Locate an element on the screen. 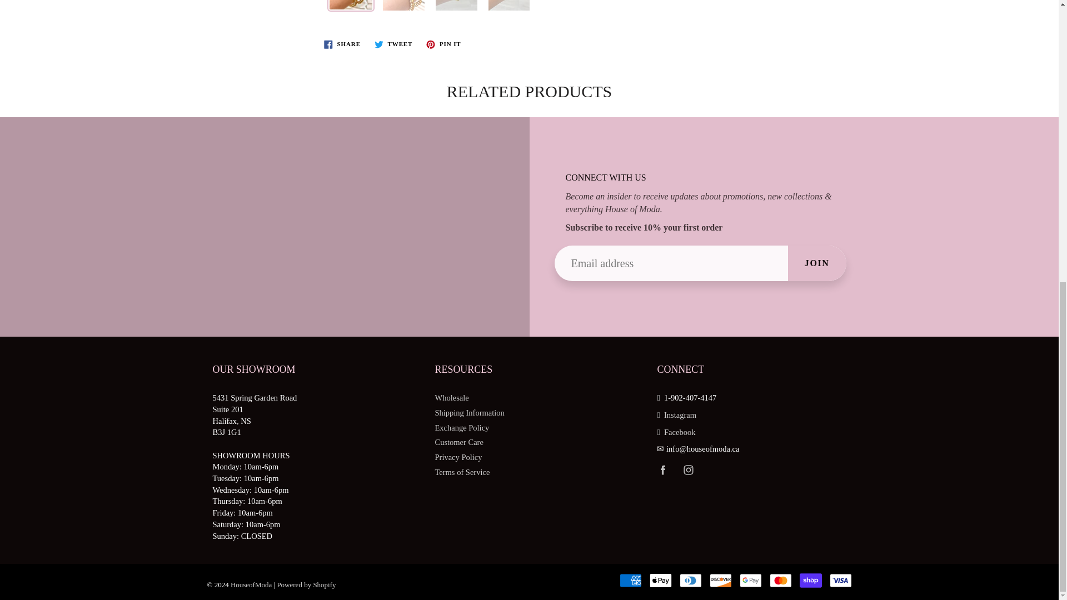 This screenshot has width=1067, height=600. Apple Pay is located at coordinates (660, 580).